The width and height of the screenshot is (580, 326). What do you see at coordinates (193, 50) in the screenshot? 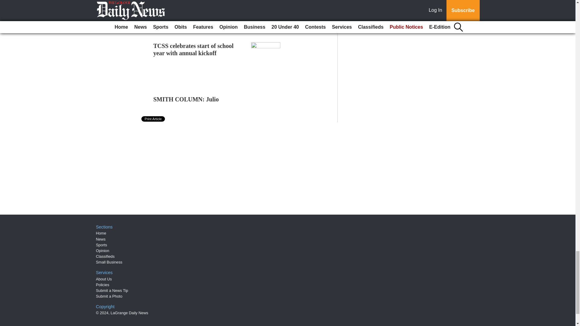
I see `TCSS celebrates start of school year with annual kickoff` at bounding box center [193, 50].